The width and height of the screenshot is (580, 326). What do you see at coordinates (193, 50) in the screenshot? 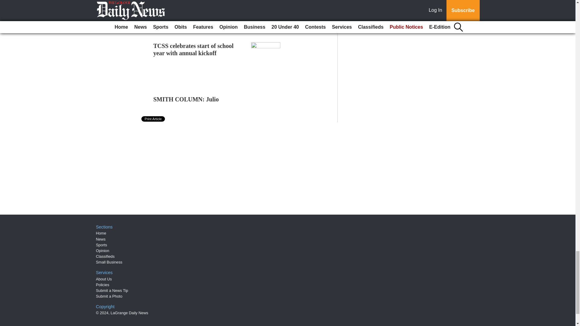
I see `TCSS celebrates start of school year with annual kickoff` at bounding box center [193, 50].